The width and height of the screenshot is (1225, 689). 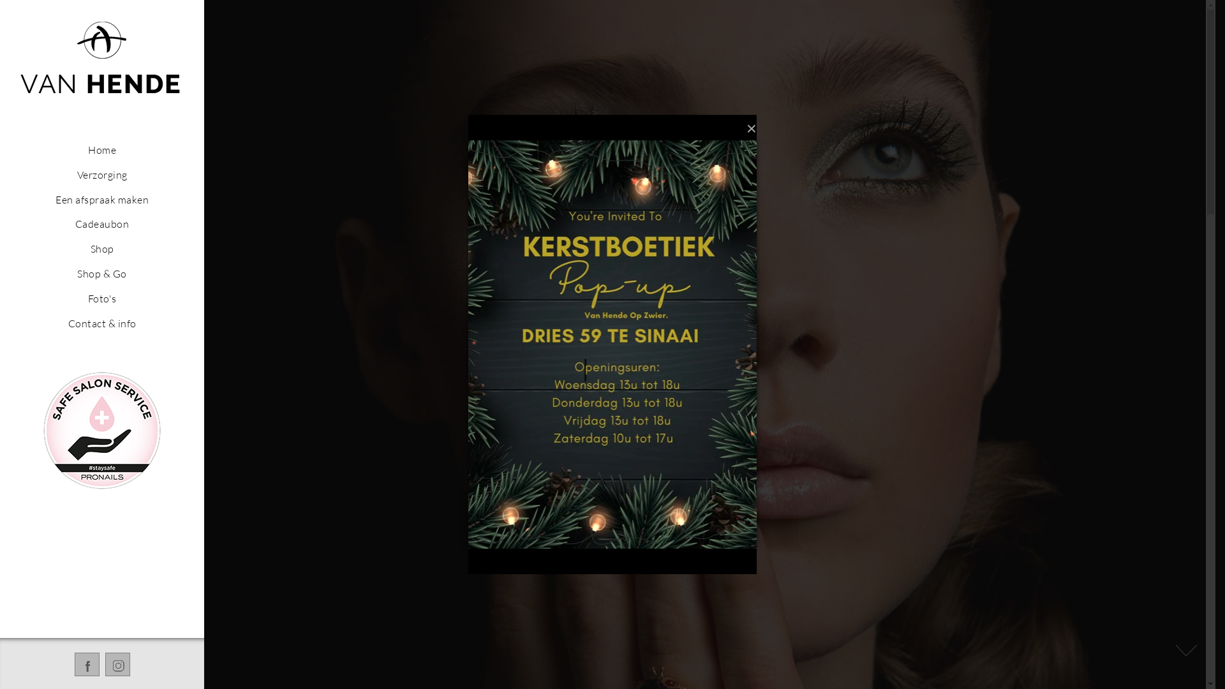 What do you see at coordinates (102, 150) in the screenshot?
I see `Home` at bounding box center [102, 150].